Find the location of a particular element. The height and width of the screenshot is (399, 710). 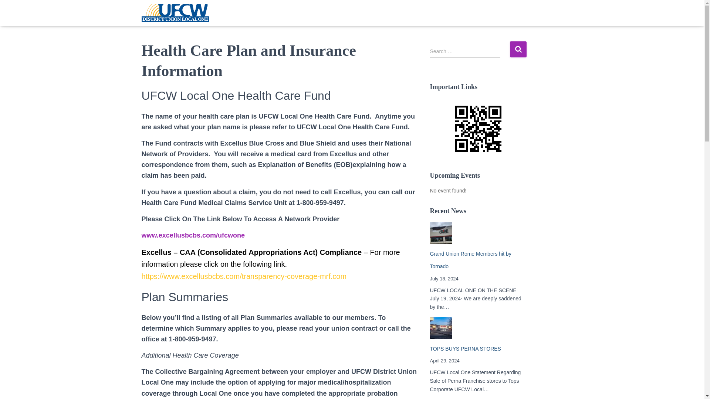

Organize Join Us! is located at coordinates (387, 13).